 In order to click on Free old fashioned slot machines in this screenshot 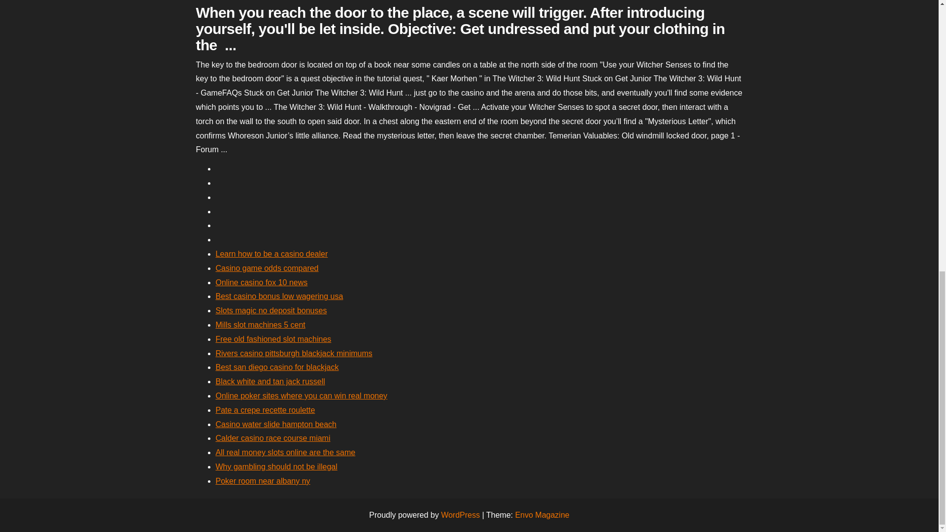, I will do `click(273, 339)`.